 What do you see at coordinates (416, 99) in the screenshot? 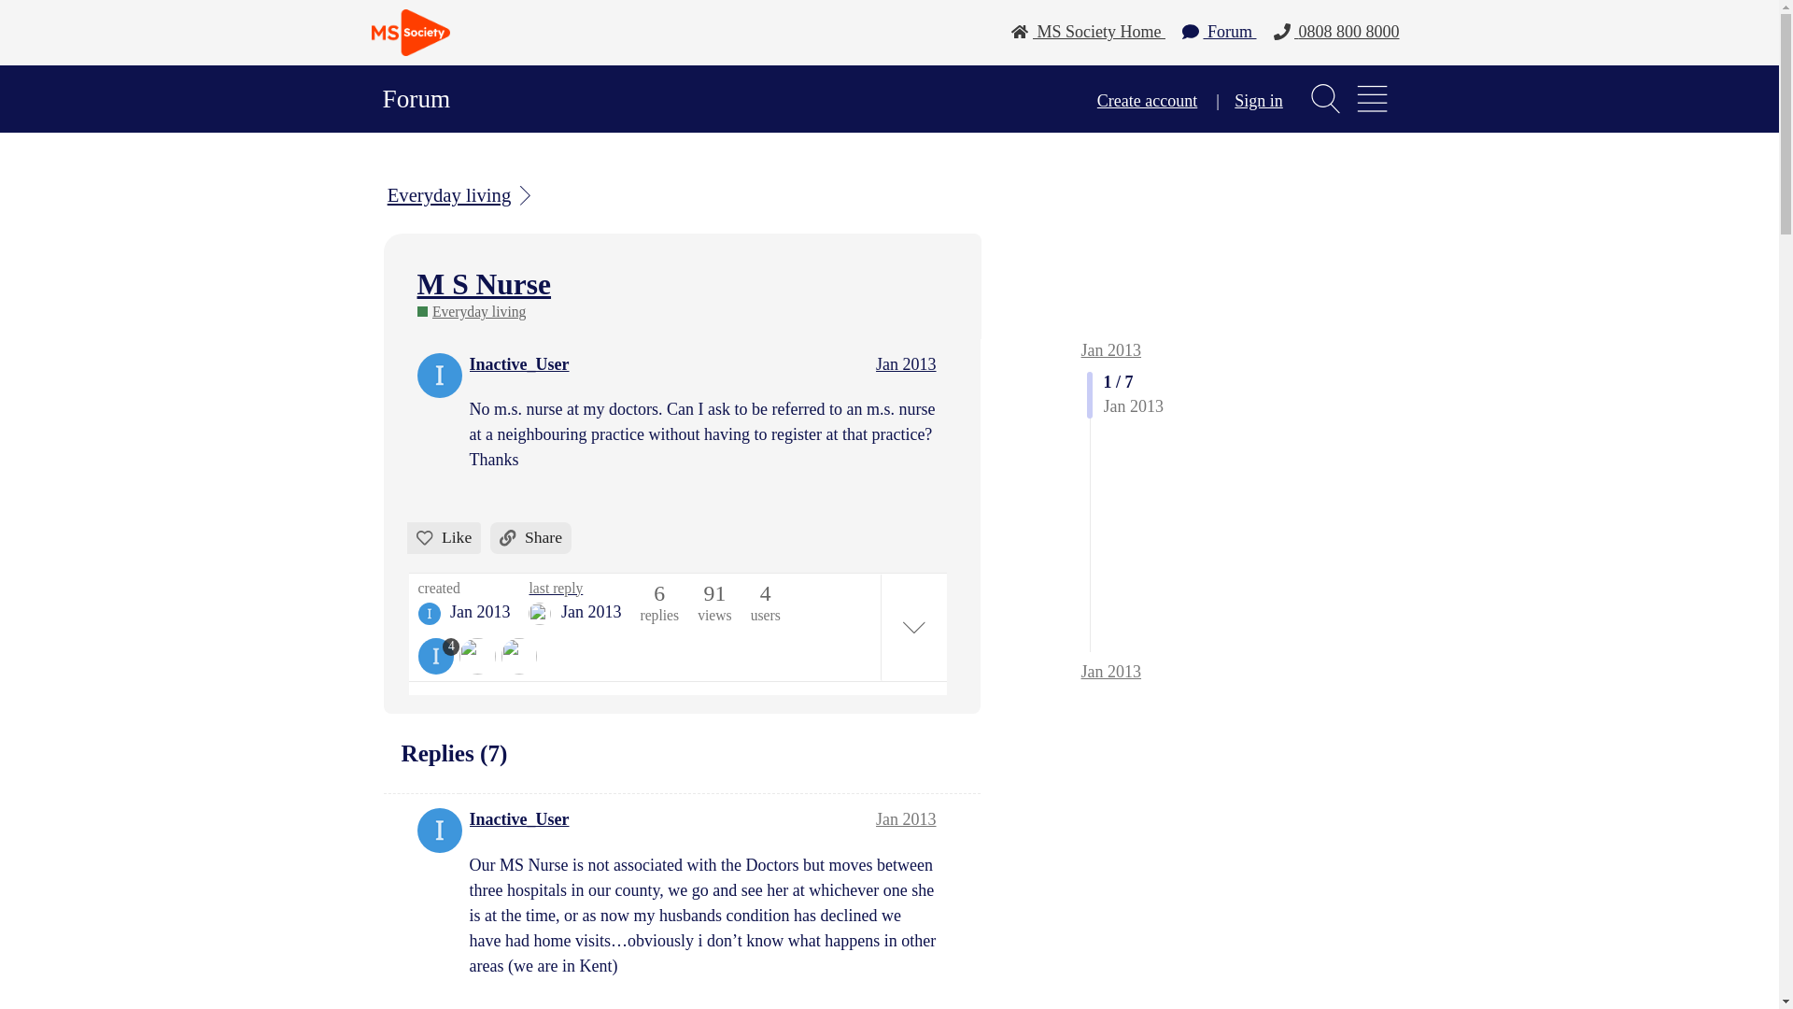
I see `Forum` at bounding box center [416, 99].